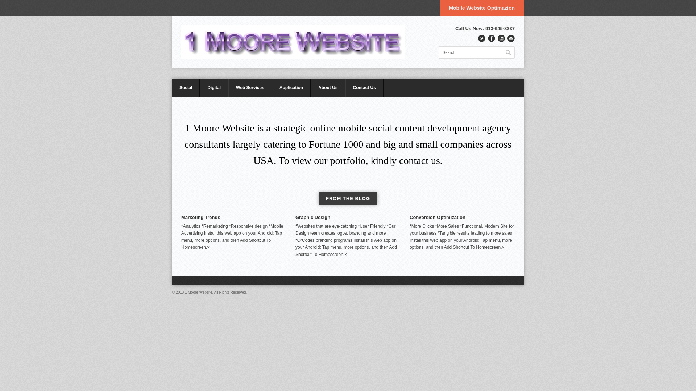 The height and width of the screenshot is (391, 696). Describe the element at coordinates (313, 217) in the screenshot. I see `Graphic Design` at that location.